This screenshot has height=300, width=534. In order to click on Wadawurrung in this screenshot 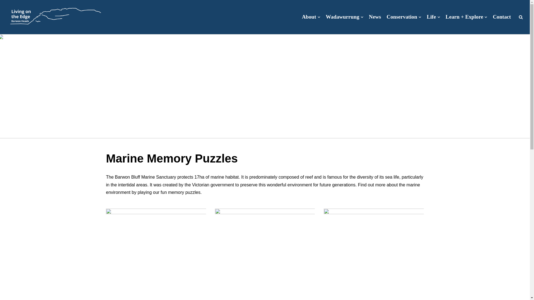, I will do `click(344, 17)`.